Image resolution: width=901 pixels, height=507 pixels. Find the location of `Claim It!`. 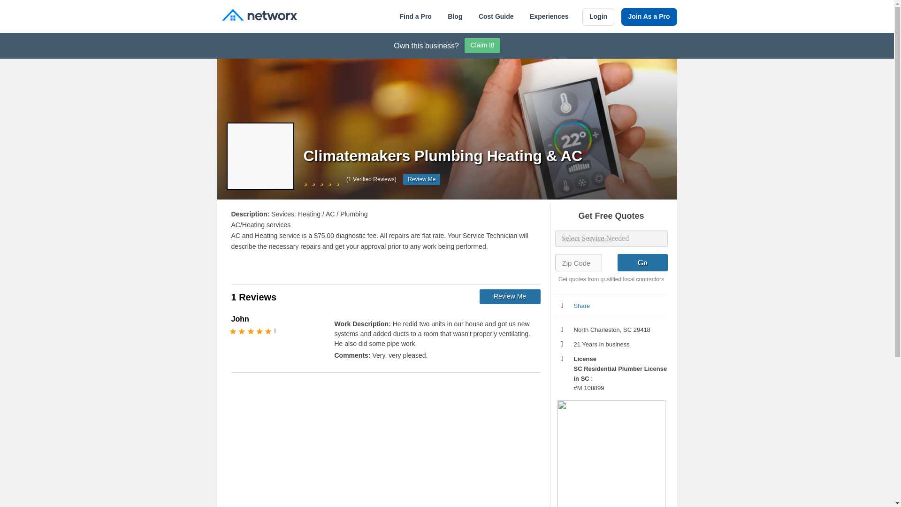

Claim It! is located at coordinates (482, 46).